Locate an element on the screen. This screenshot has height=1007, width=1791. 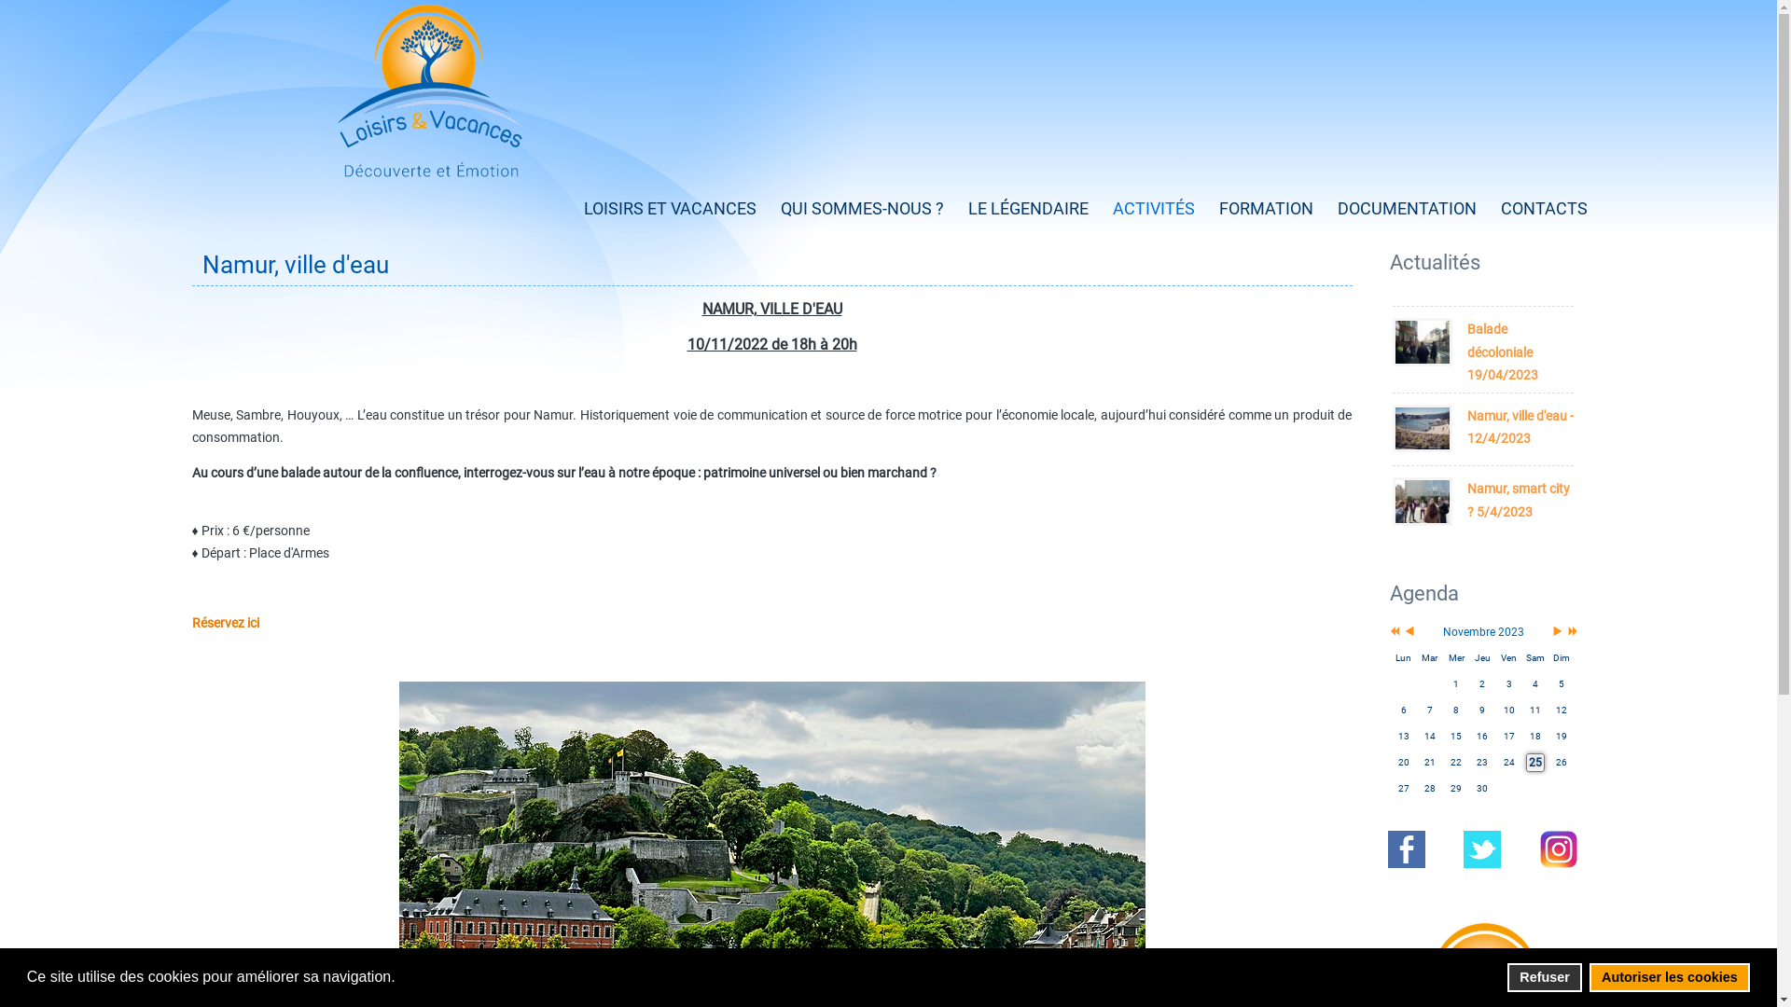
Autoriser les cookies is located at coordinates (1670, 977).